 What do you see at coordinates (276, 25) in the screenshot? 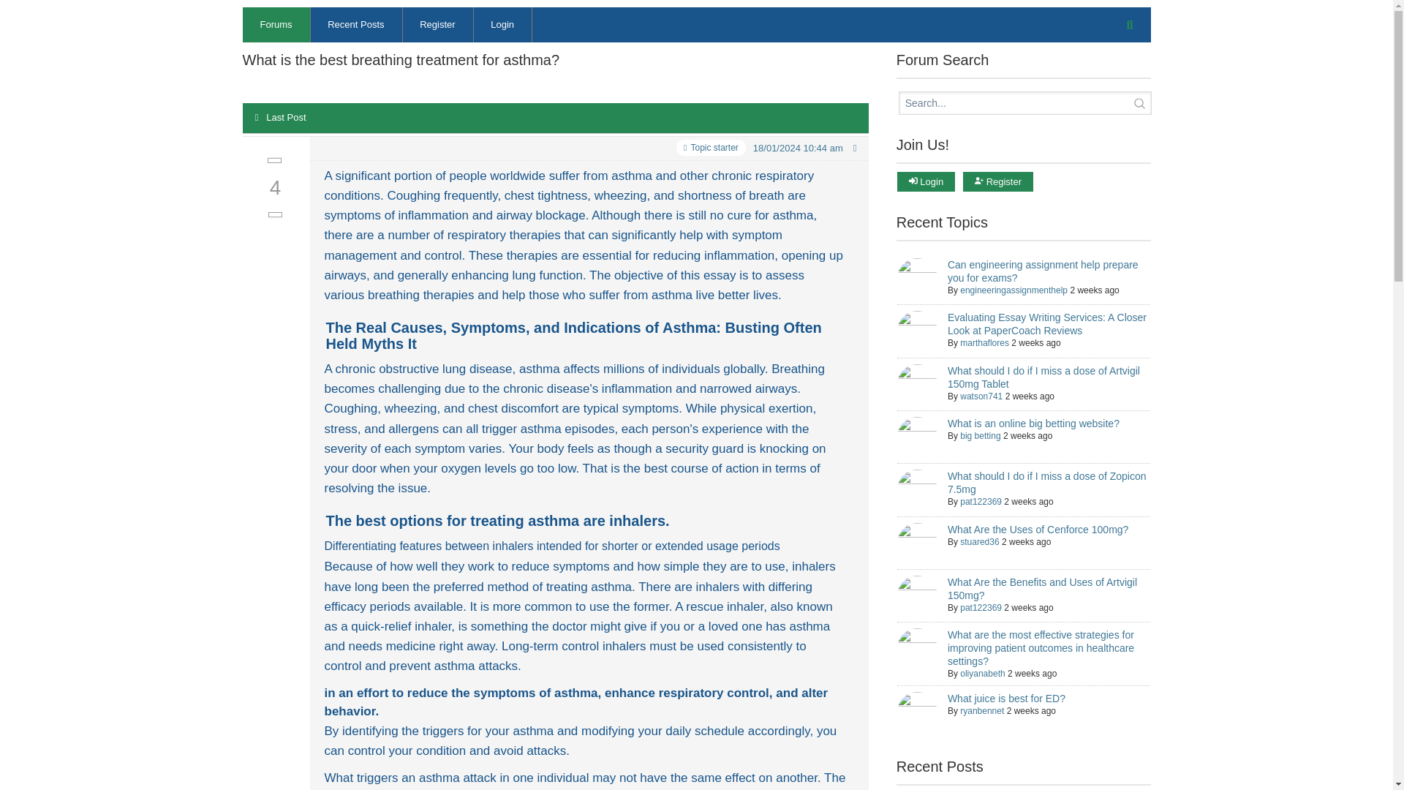
I see `Forums` at bounding box center [276, 25].